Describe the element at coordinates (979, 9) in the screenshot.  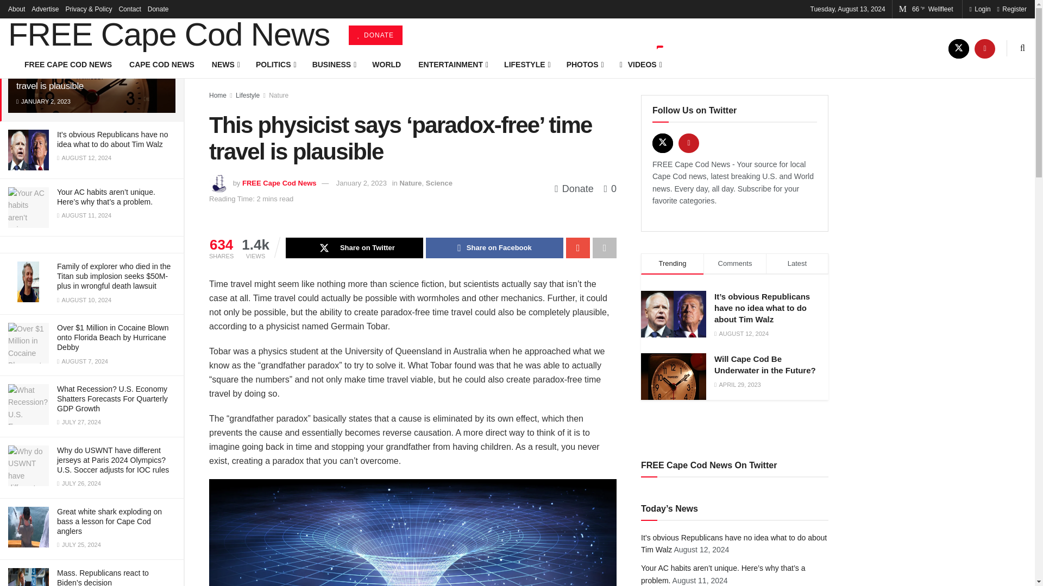
I see `Login` at that location.